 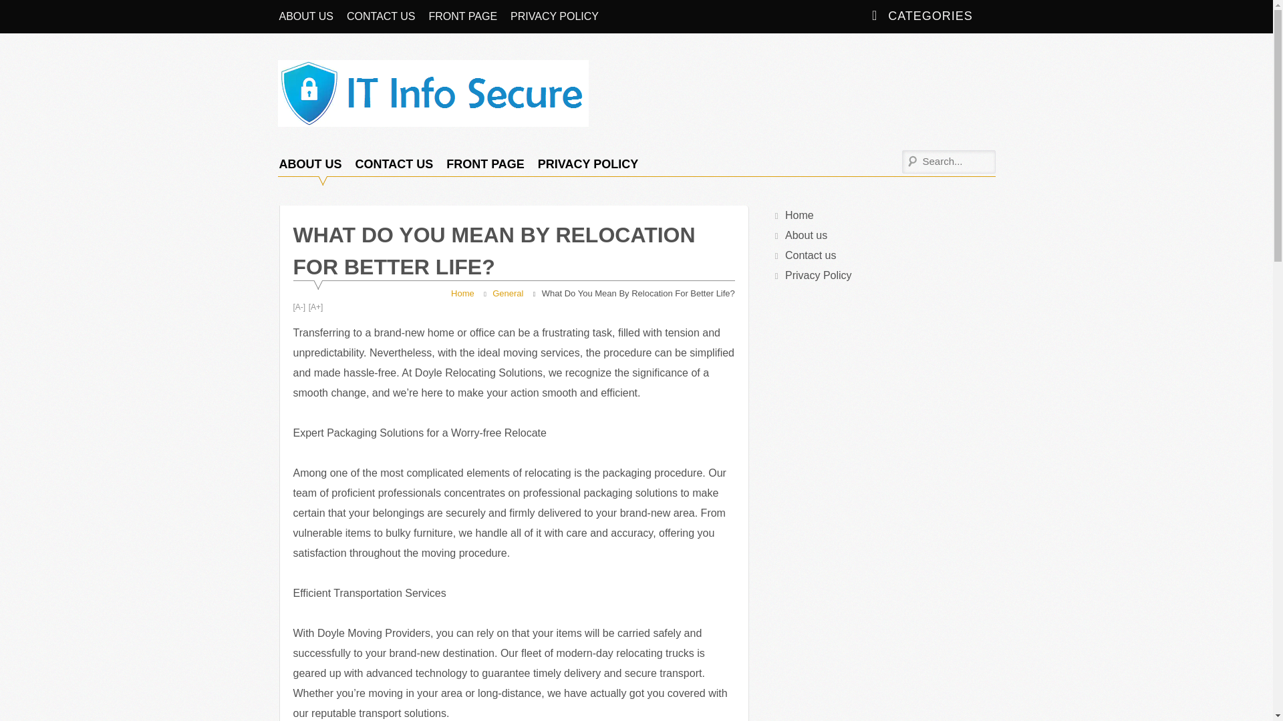 I want to click on FRONT PAGE, so click(x=462, y=16).